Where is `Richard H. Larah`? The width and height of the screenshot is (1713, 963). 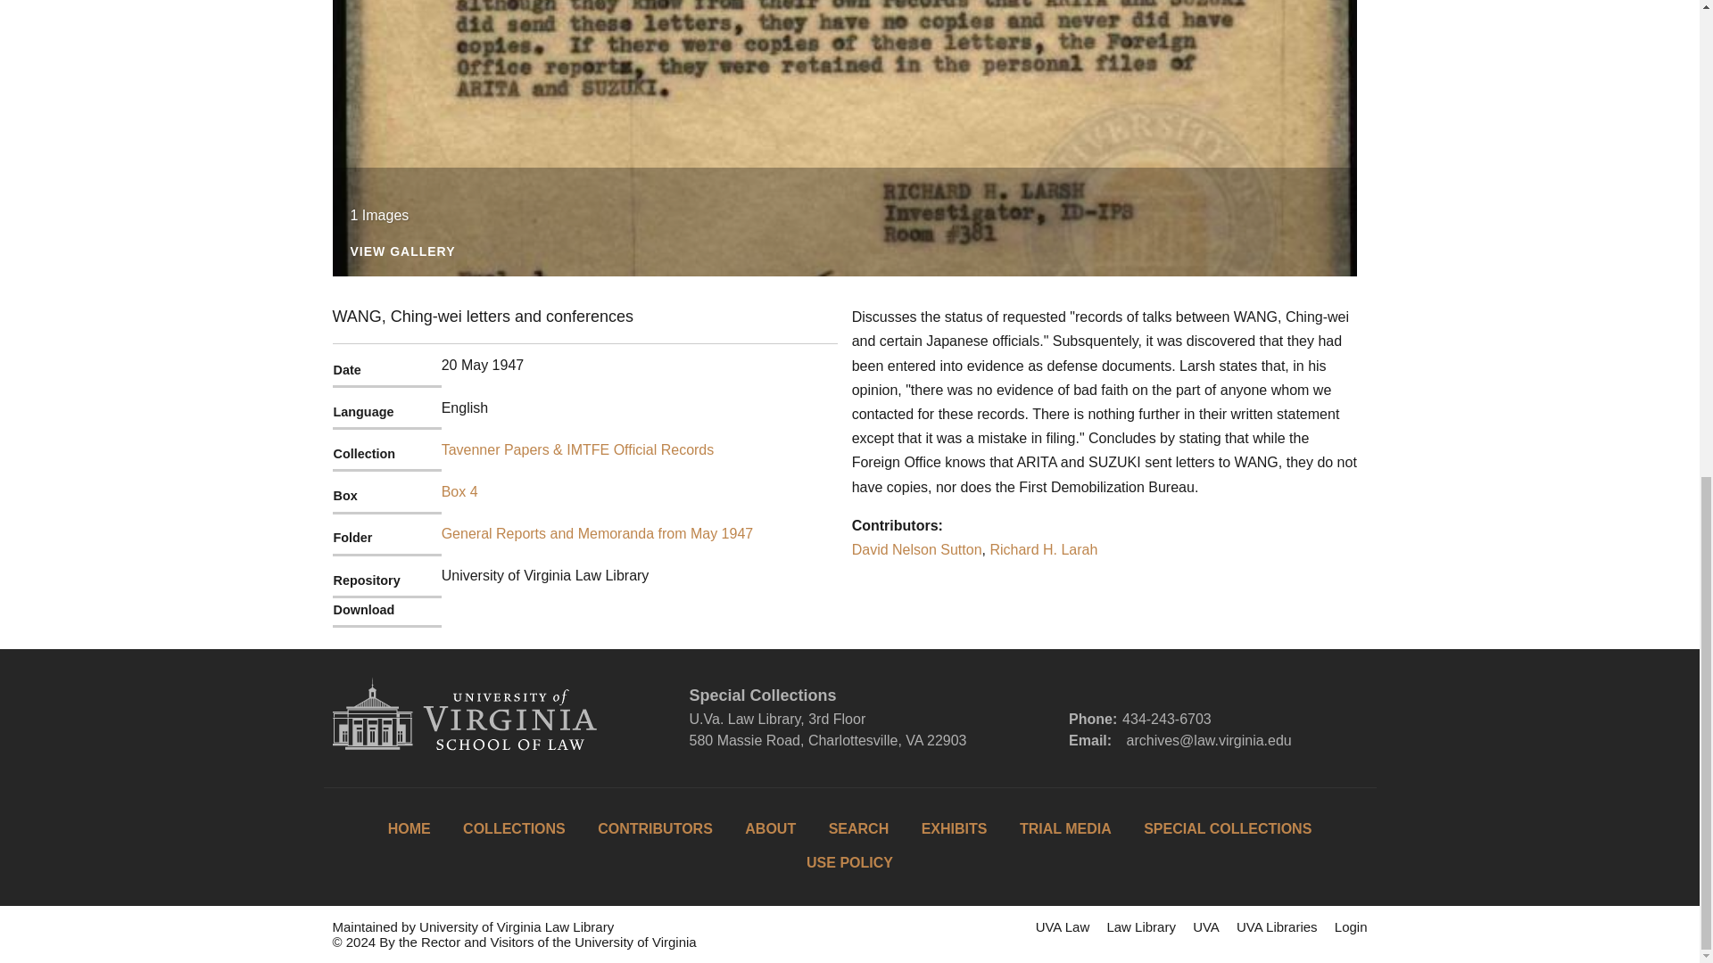 Richard H. Larah is located at coordinates (1044, 549).